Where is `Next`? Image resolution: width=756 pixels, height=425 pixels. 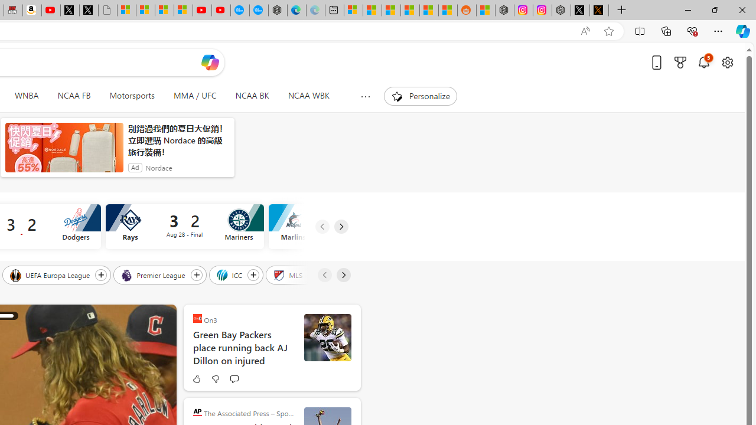
Next is located at coordinates (343, 275).